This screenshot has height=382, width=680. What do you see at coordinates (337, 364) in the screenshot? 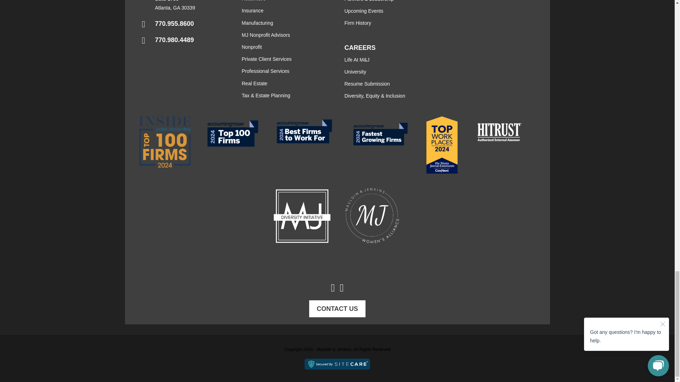
I see `Secured by SiteCare` at bounding box center [337, 364].